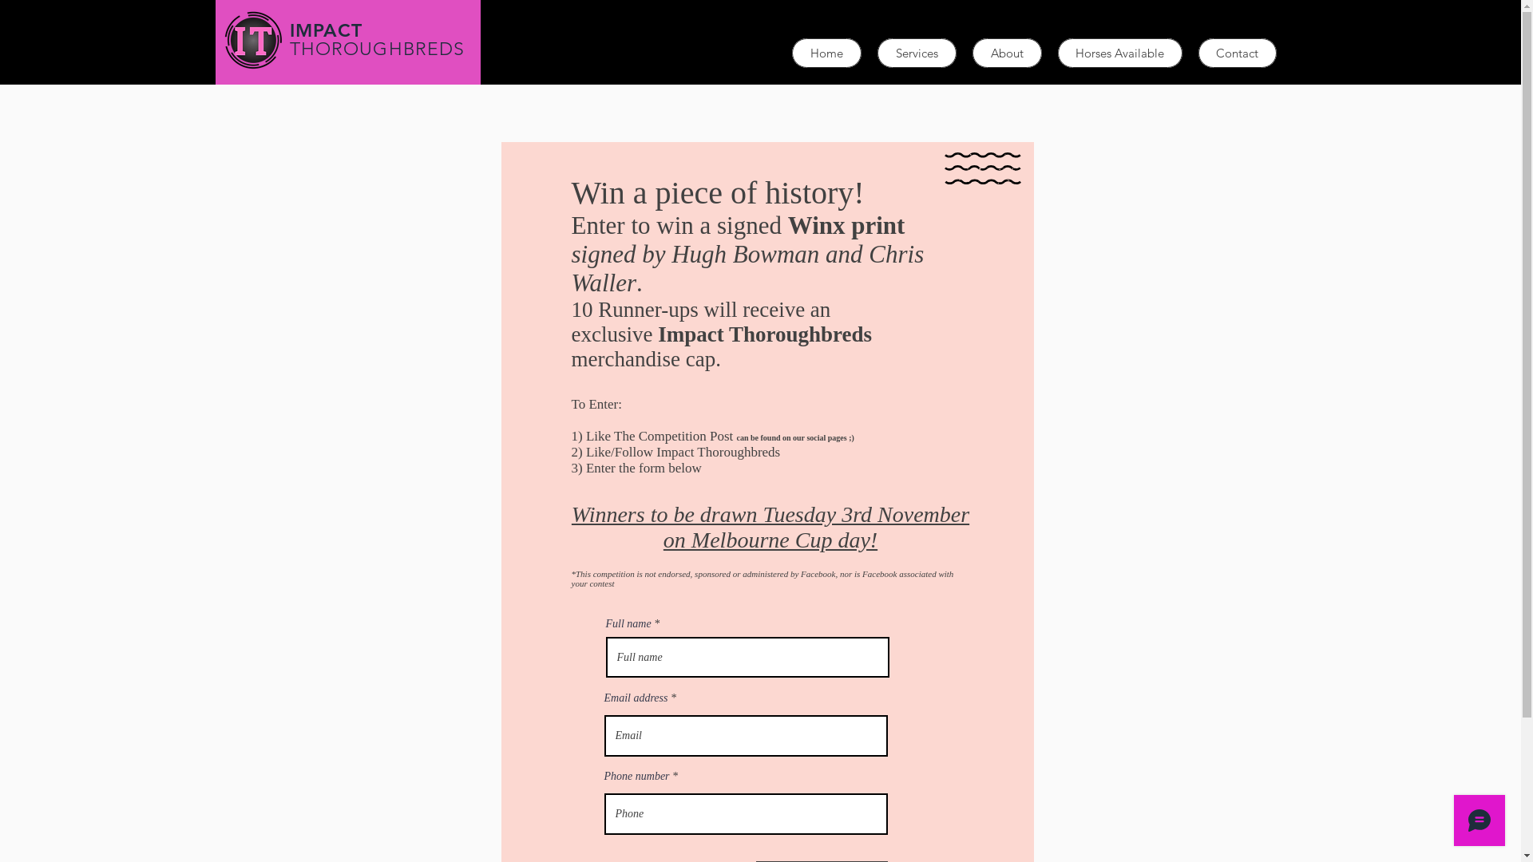 This screenshot has width=1533, height=862. What do you see at coordinates (1008, 53) in the screenshot?
I see `About` at bounding box center [1008, 53].